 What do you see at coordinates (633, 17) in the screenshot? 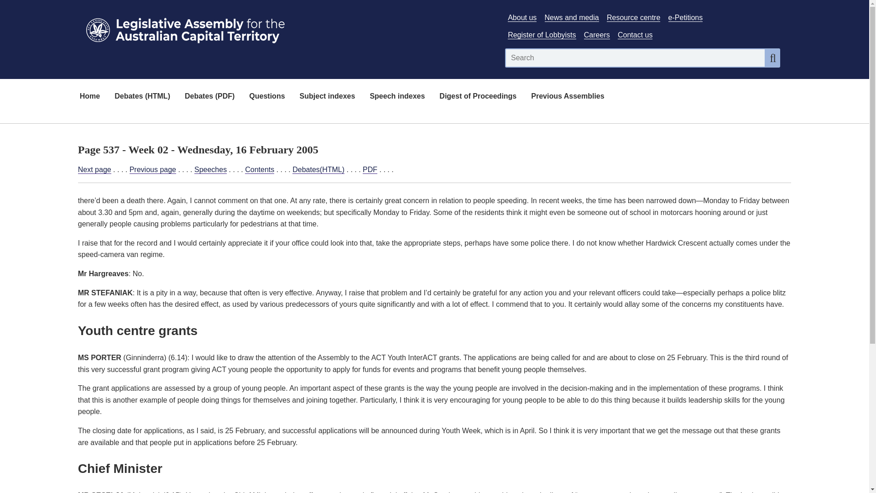
I see `Resource centre` at bounding box center [633, 17].